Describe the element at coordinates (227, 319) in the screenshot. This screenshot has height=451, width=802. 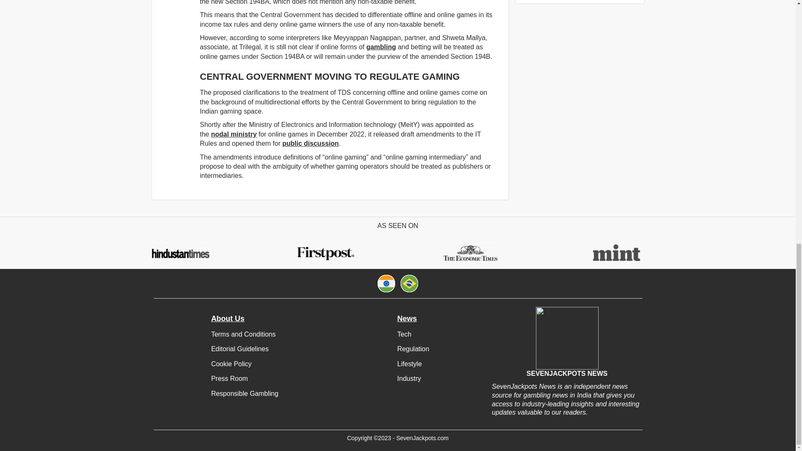
I see `About Us` at that location.